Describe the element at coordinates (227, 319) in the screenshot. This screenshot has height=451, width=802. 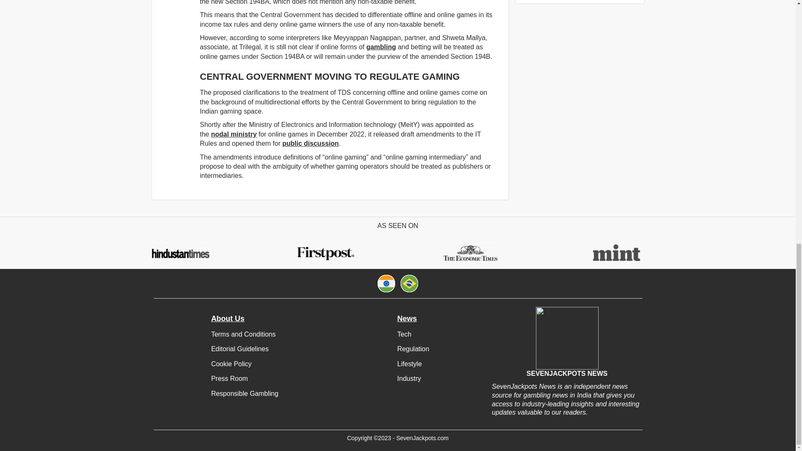
I see `About Us` at that location.